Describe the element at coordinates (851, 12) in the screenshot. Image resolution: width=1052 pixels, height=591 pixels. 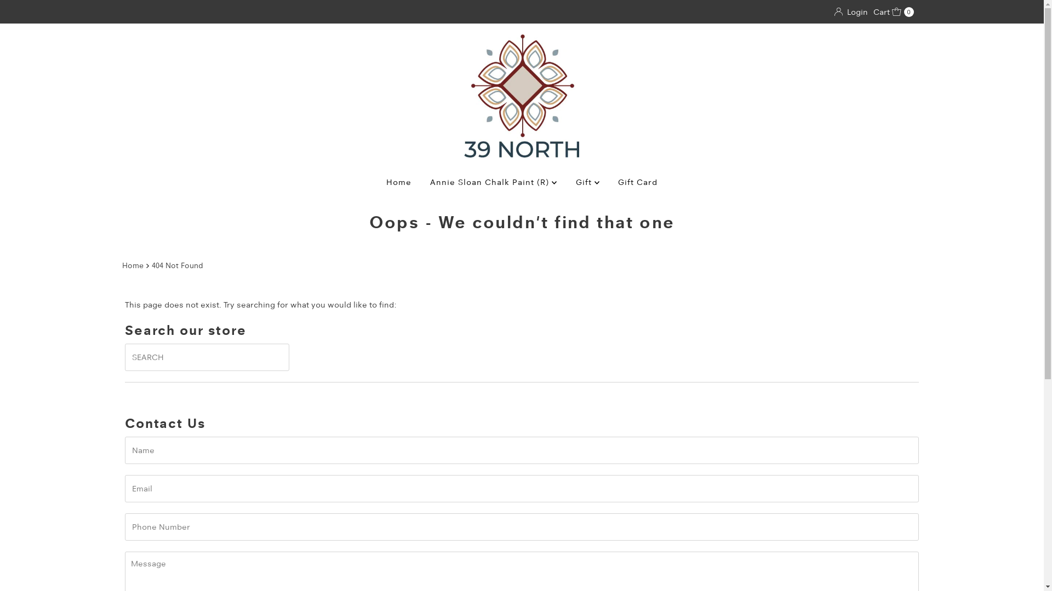
I see `  Login` at that location.